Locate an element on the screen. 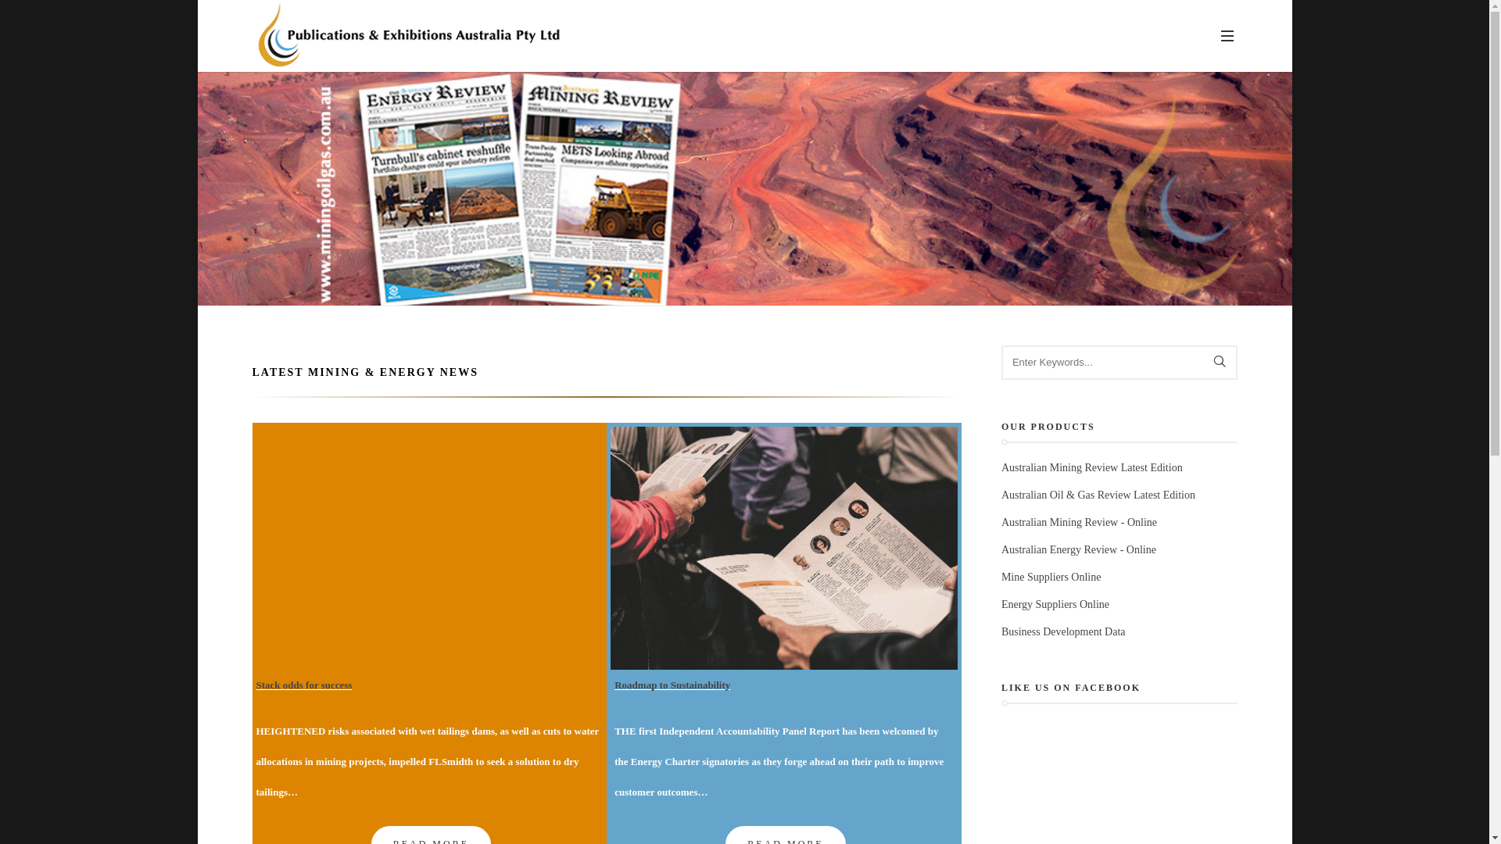 This screenshot has height=844, width=1501. Energy Suppliers Online is located at coordinates (1055, 605).